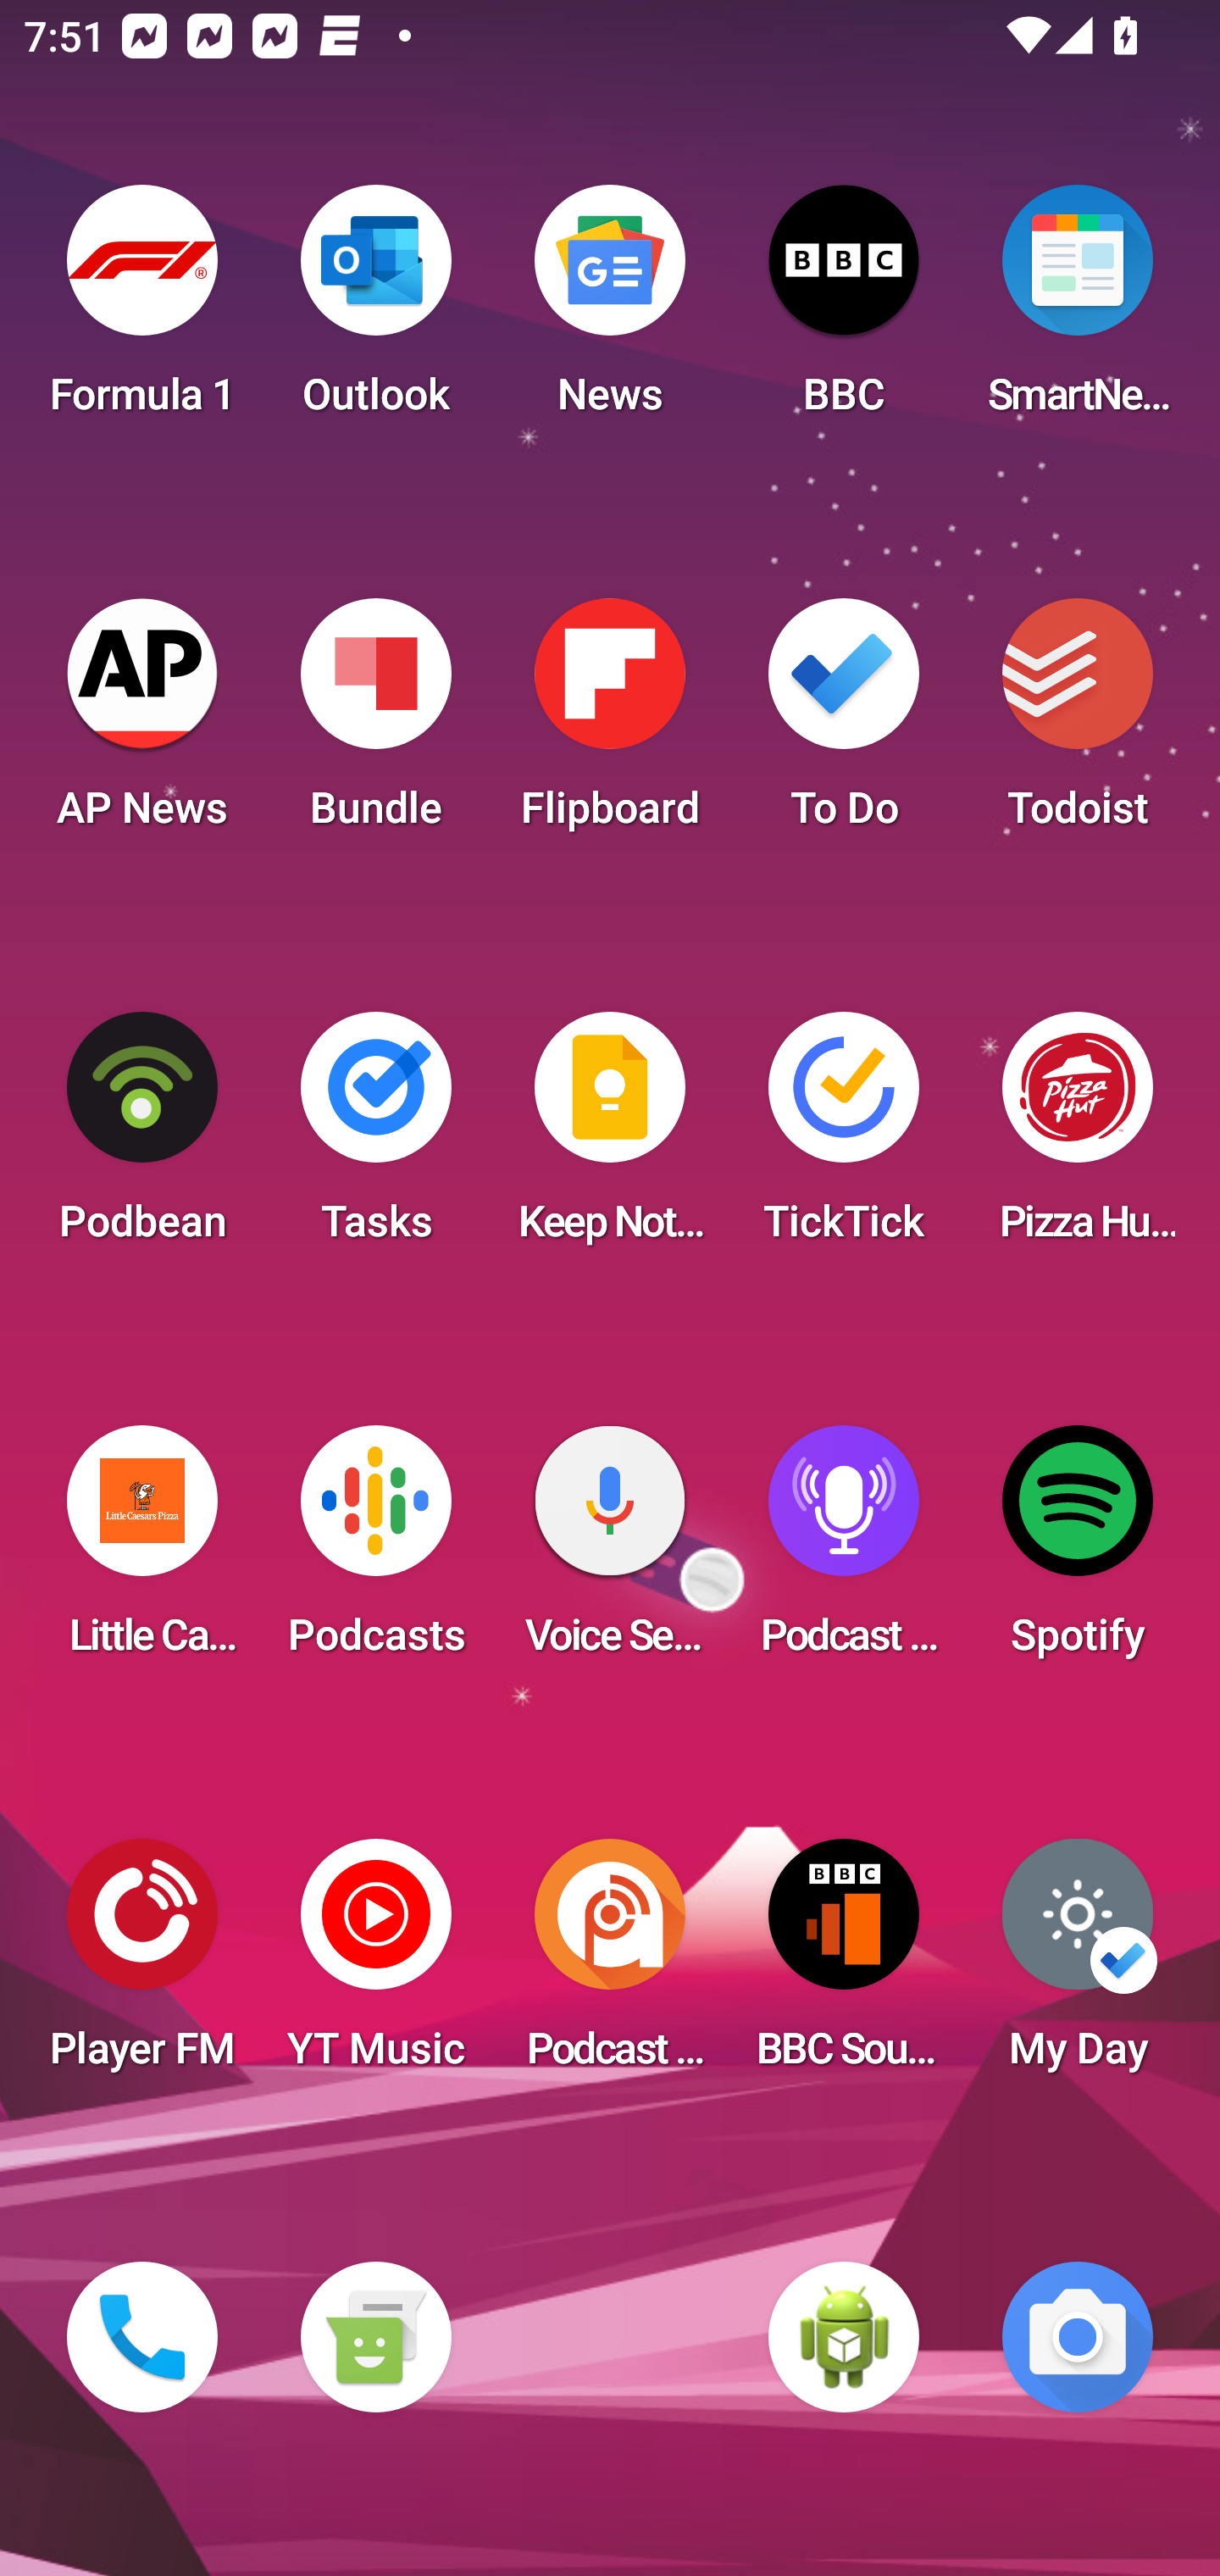  Describe the element at coordinates (610, 724) in the screenshot. I see `Flipboard` at that location.